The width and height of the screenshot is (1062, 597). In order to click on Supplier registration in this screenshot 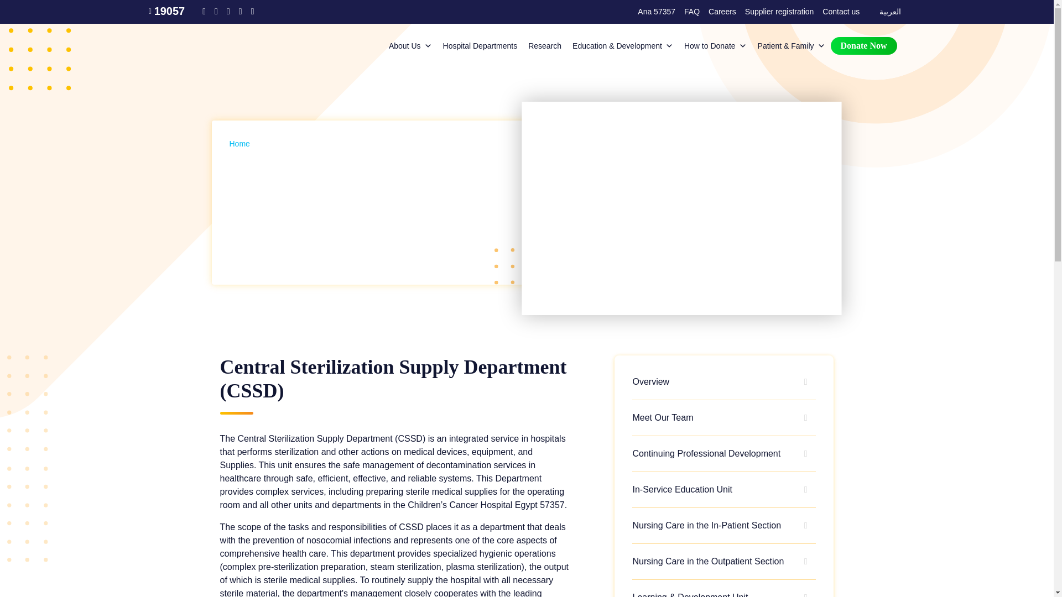, I will do `click(779, 12)`.